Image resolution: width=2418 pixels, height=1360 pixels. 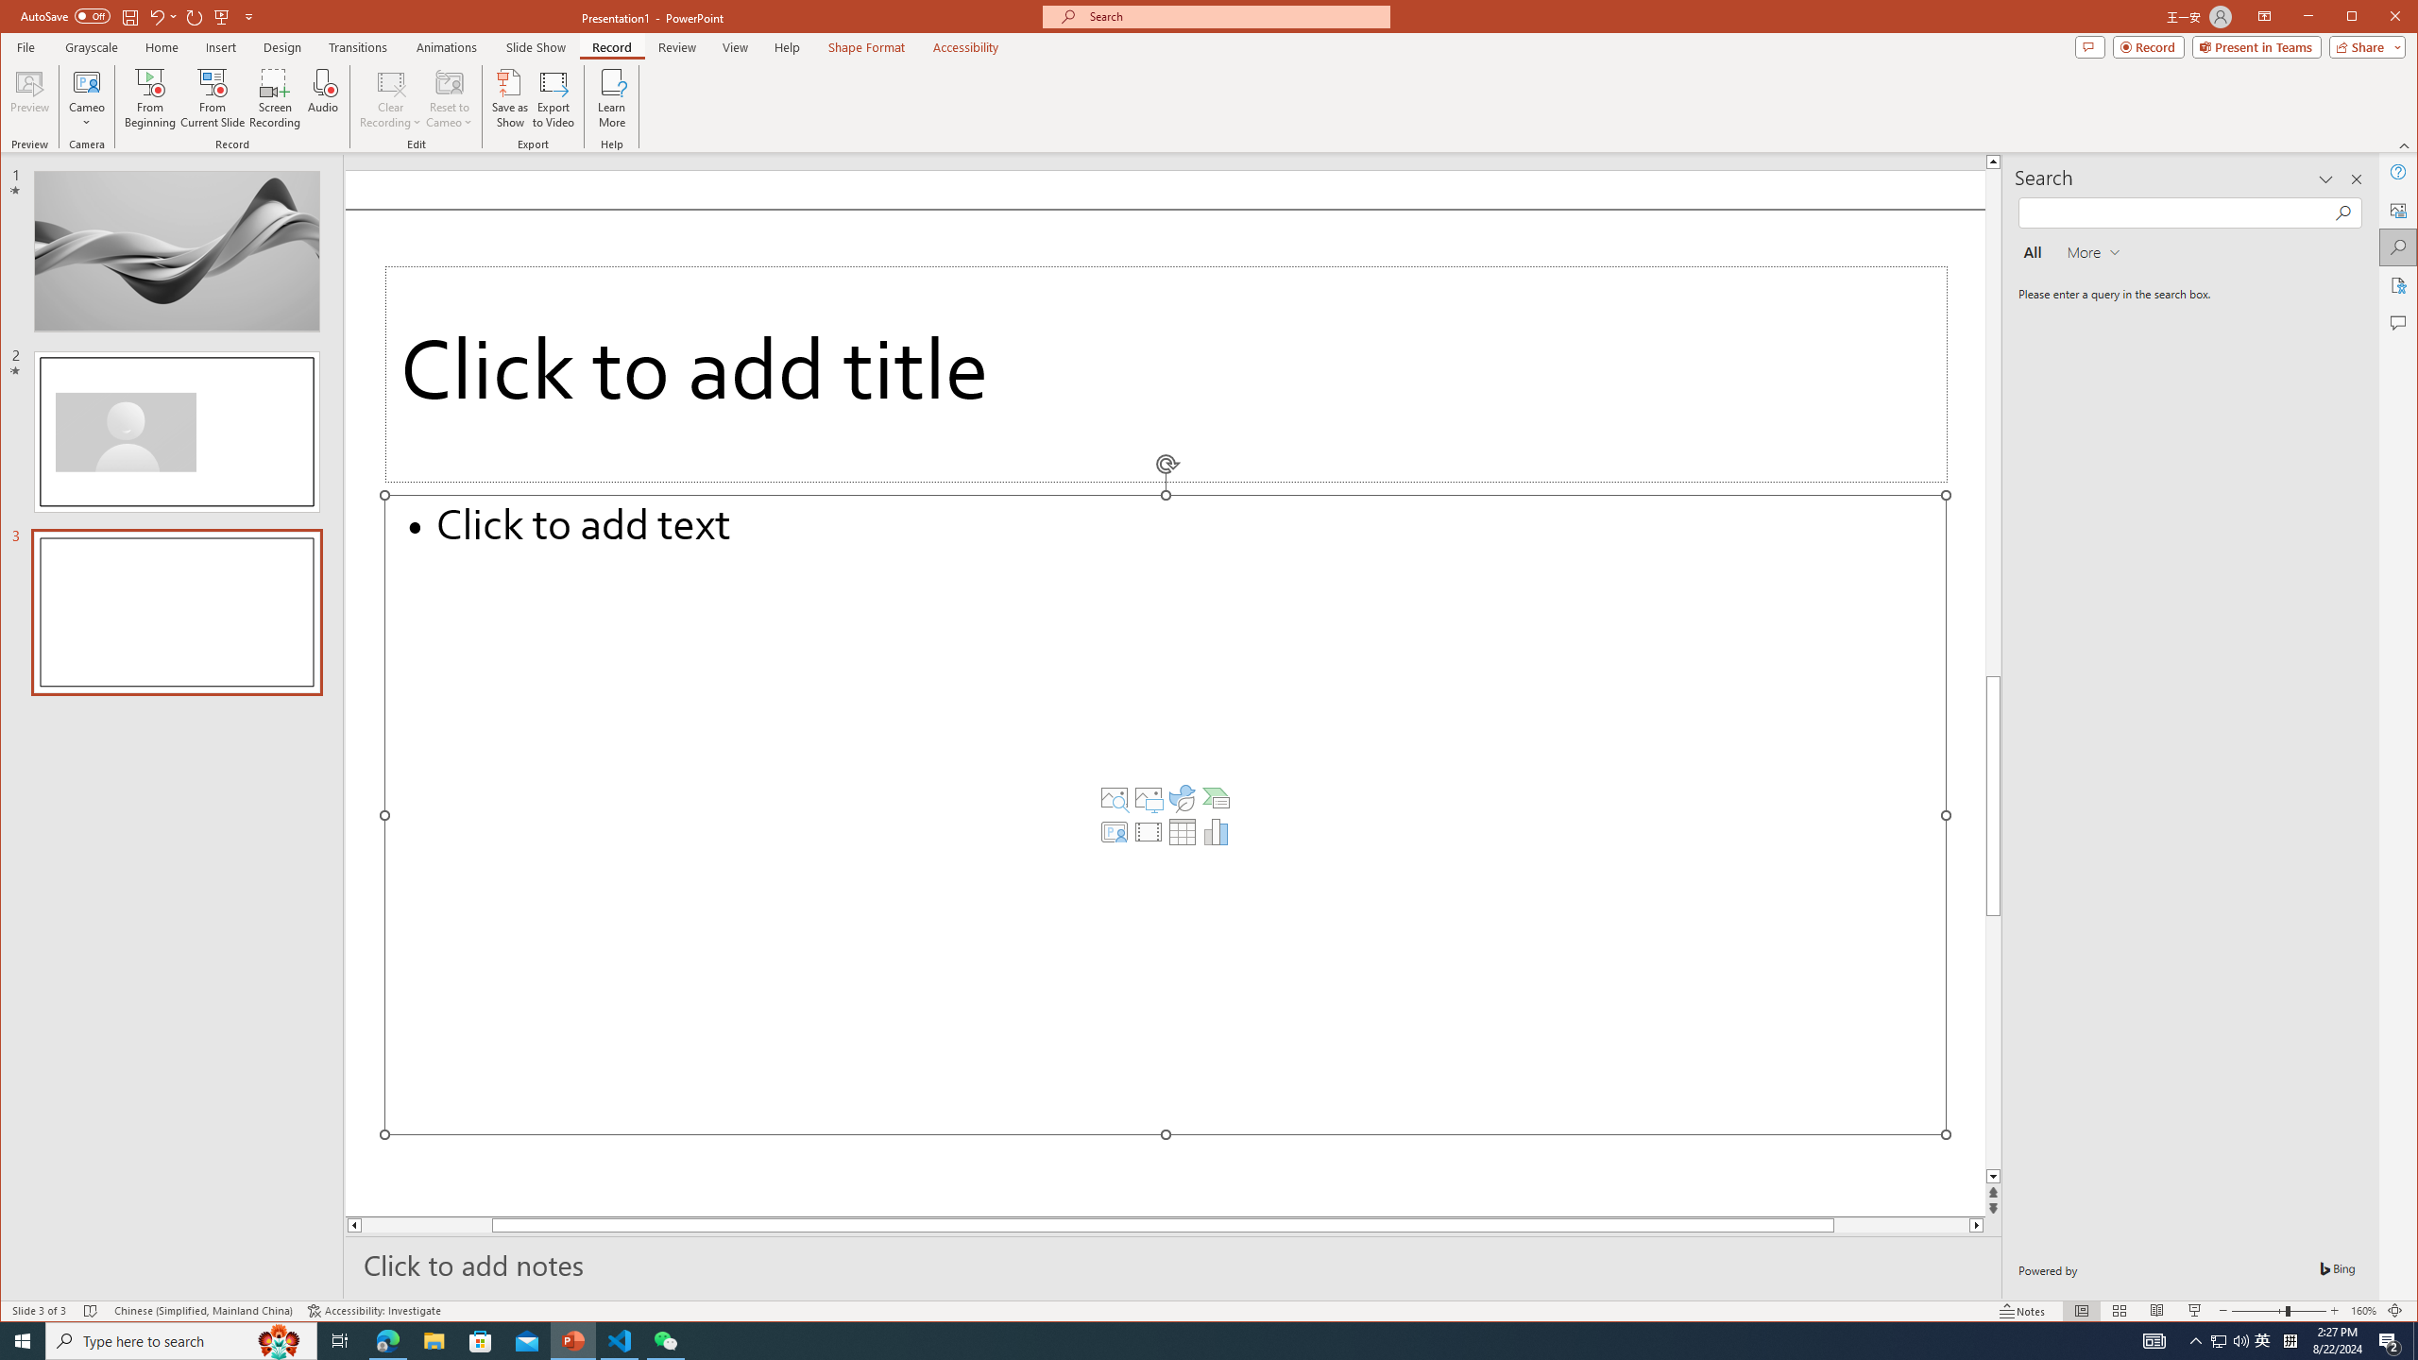 What do you see at coordinates (213, 98) in the screenshot?
I see `From Current Slide...` at bounding box center [213, 98].